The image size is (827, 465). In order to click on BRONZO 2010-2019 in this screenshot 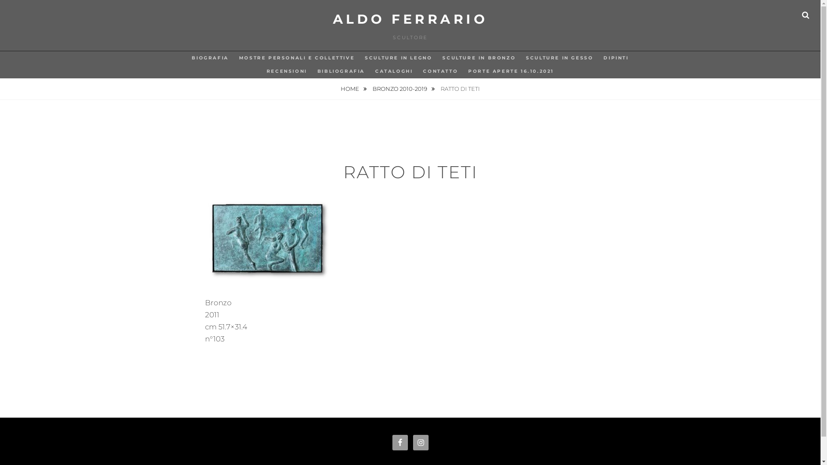, I will do `click(404, 89)`.